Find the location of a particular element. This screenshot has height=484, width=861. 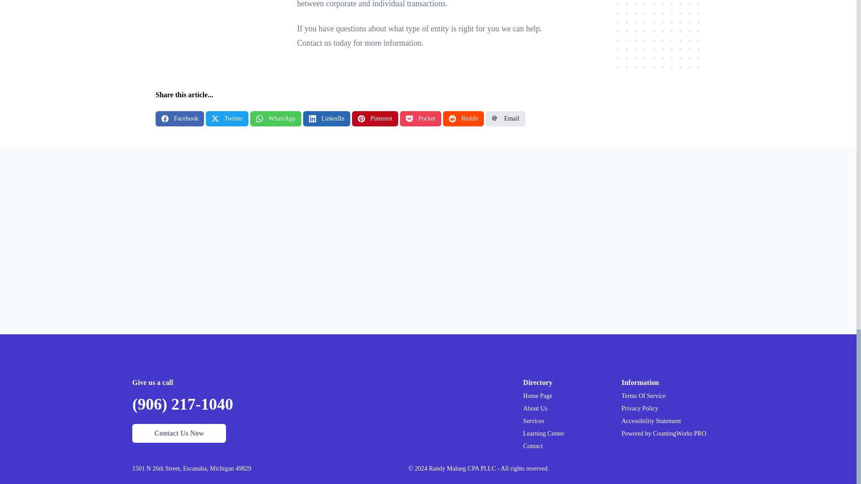

Pocket is located at coordinates (421, 118).